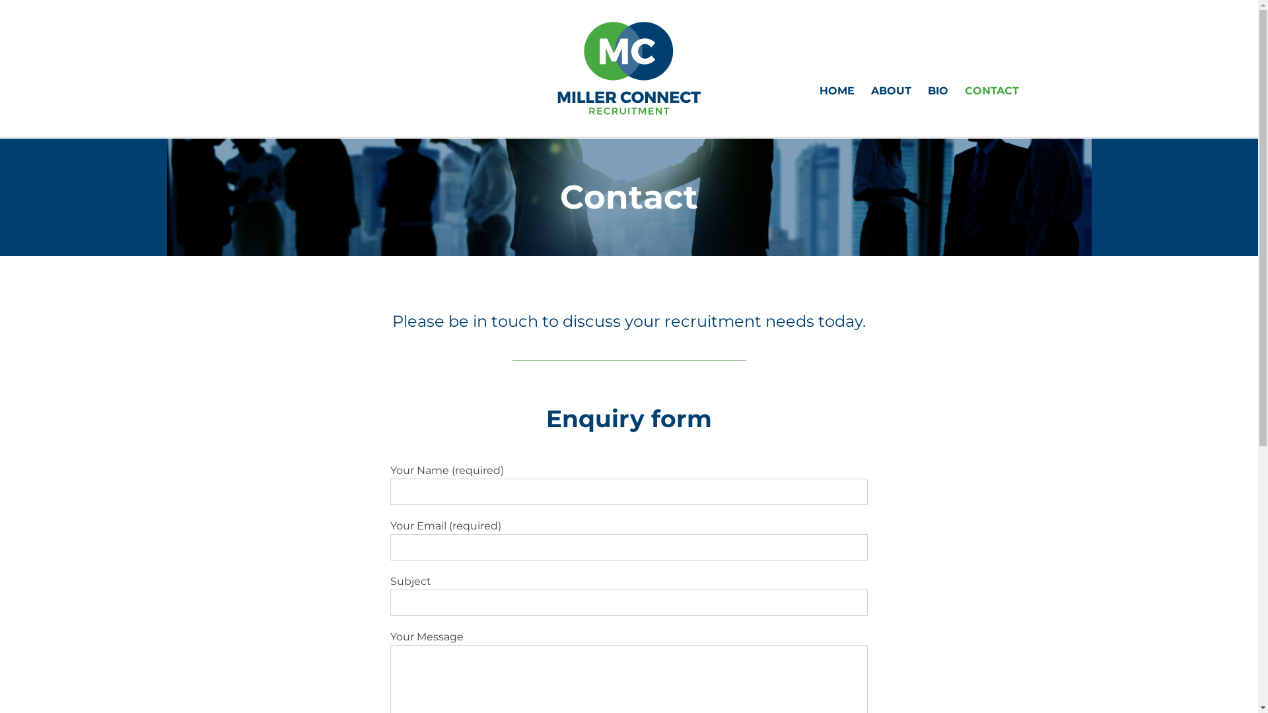  Describe the element at coordinates (836, 91) in the screenshot. I see `HOME` at that location.